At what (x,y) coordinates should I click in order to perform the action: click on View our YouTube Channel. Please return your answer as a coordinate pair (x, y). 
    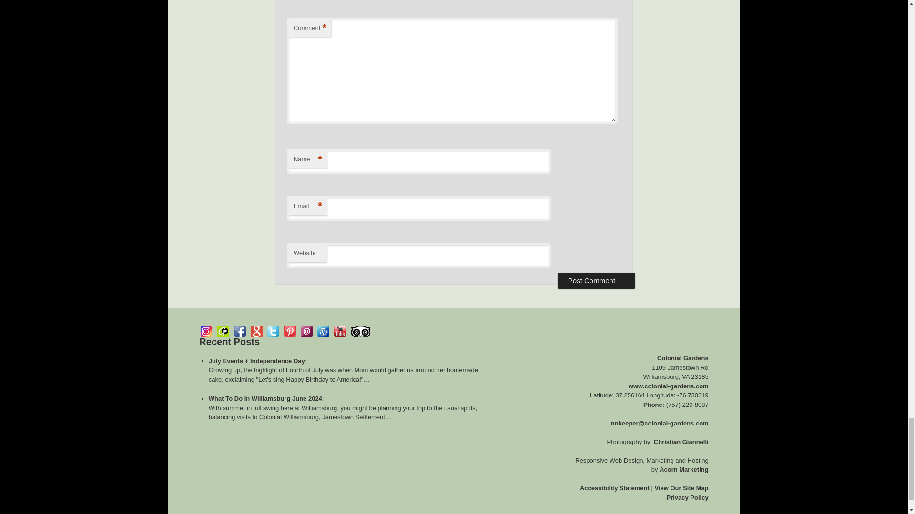
    Looking at the image, I should click on (339, 331).